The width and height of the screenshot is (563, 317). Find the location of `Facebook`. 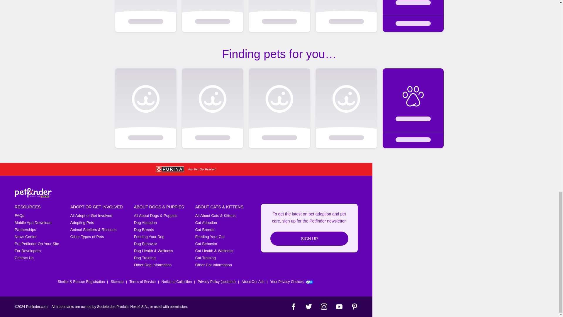

Facebook is located at coordinates (293, 306).